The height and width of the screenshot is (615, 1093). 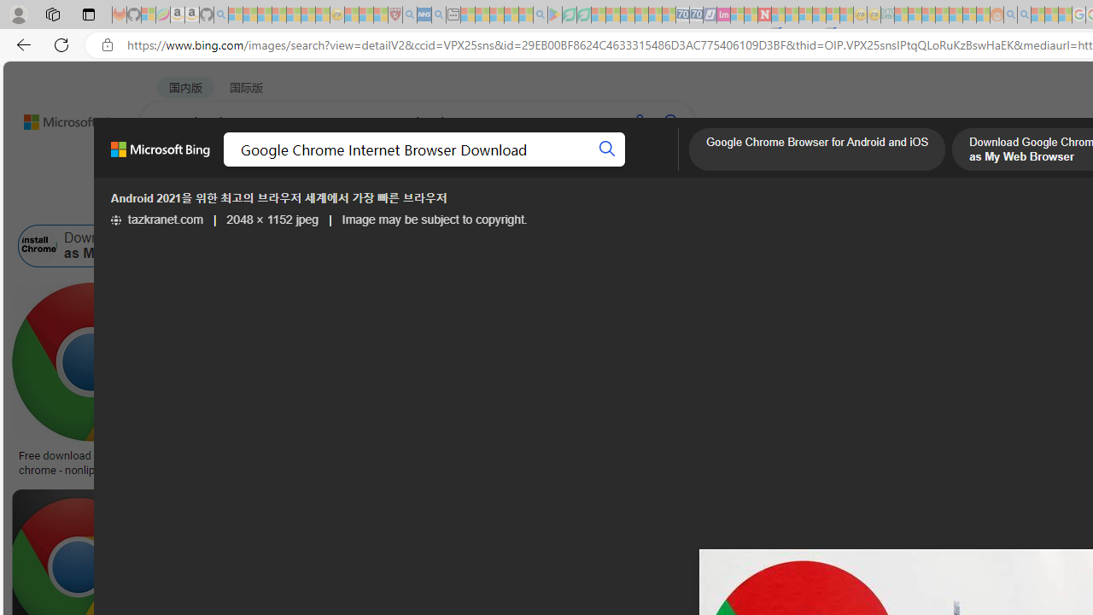 What do you see at coordinates (318, 203) in the screenshot?
I see `Type` at bounding box center [318, 203].